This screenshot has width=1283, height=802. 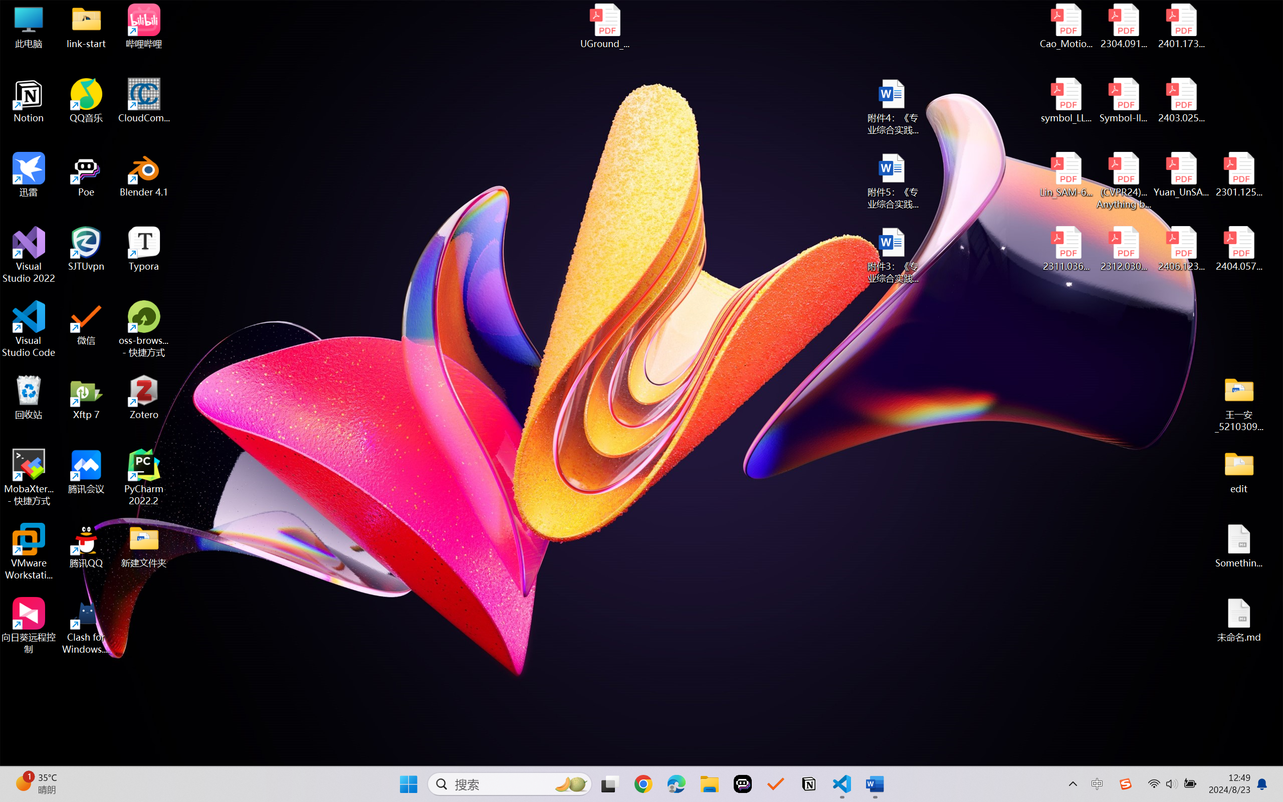 I want to click on 2404.05719v1.pdf, so click(x=1239, y=249).